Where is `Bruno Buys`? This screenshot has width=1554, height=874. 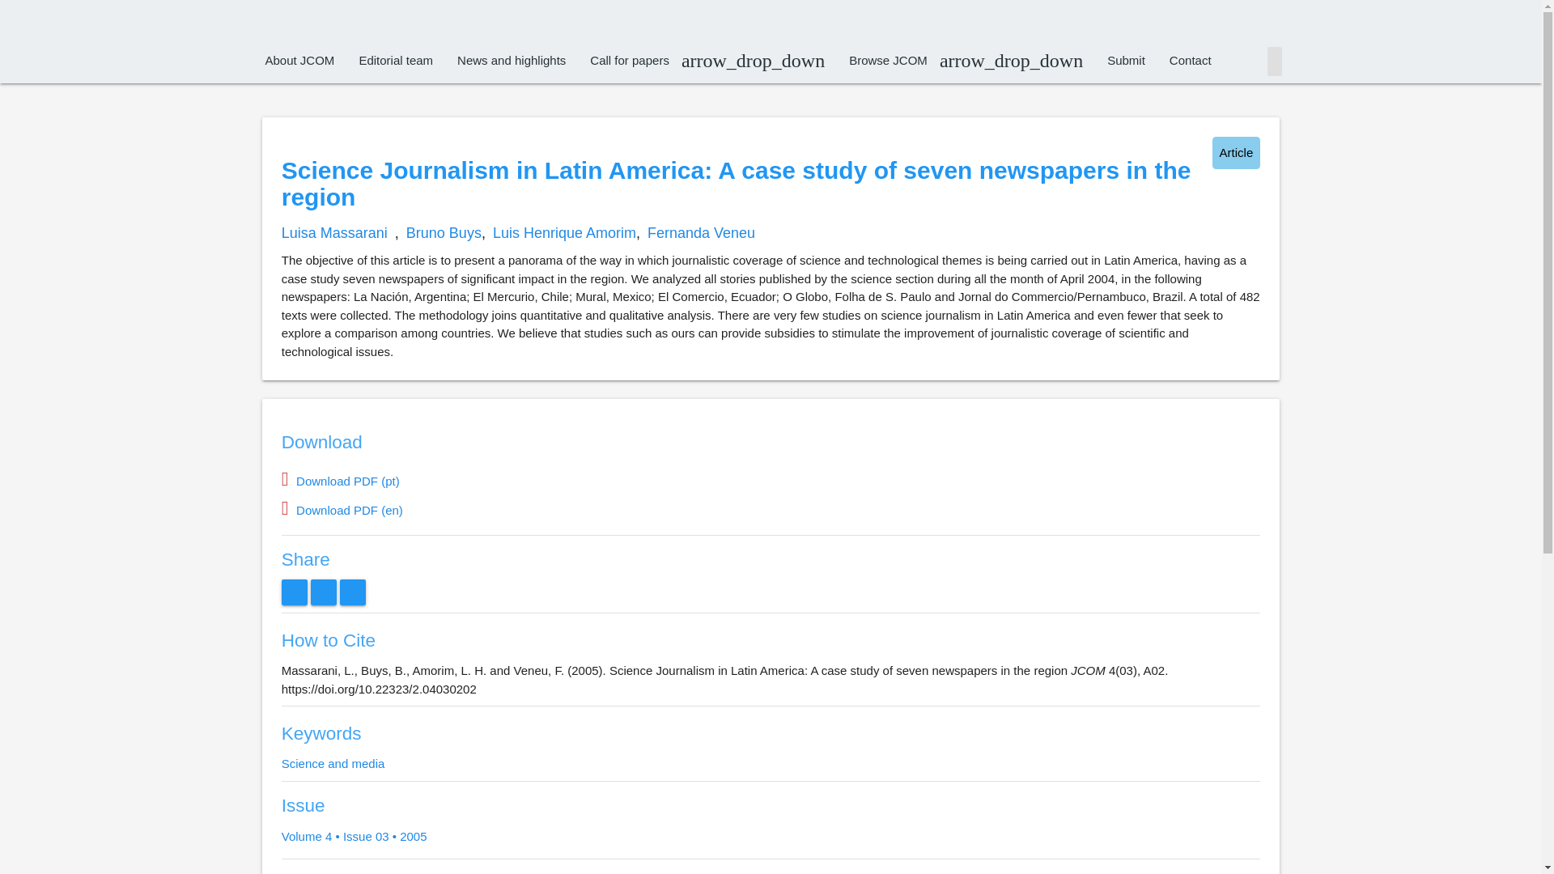
Bruno Buys is located at coordinates (444, 233).